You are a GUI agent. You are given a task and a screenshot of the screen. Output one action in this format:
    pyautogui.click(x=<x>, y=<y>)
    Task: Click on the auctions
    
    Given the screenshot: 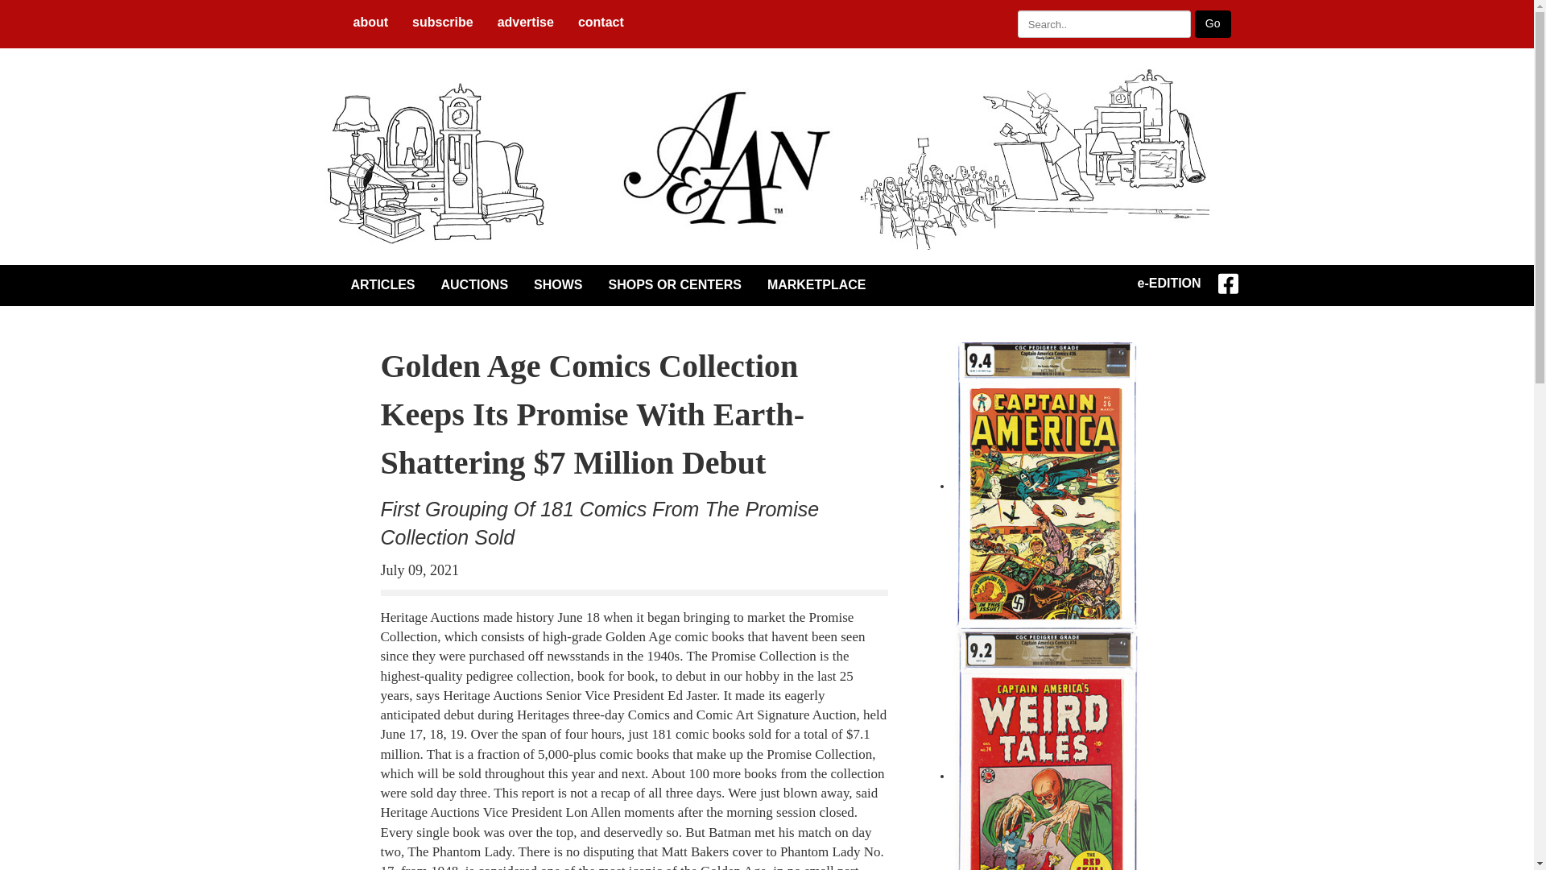 What is the action you would take?
    pyautogui.click(x=471, y=285)
    